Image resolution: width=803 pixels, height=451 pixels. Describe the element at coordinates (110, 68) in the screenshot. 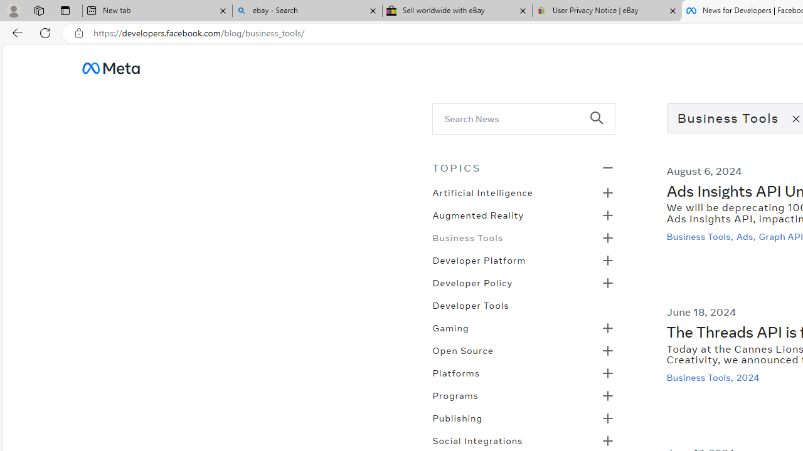

I see `AutomationID: u_0_4z_2S` at that location.